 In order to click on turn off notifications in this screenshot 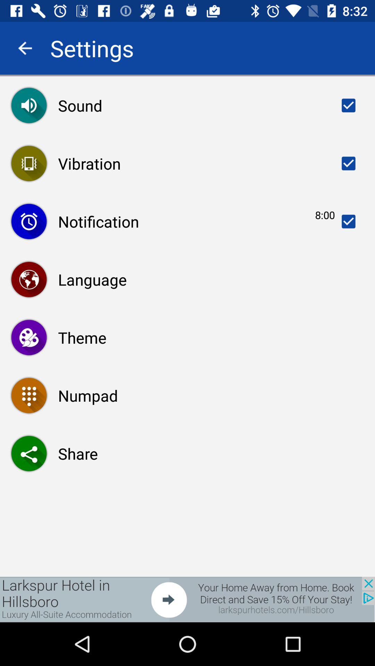, I will do `click(349, 221)`.